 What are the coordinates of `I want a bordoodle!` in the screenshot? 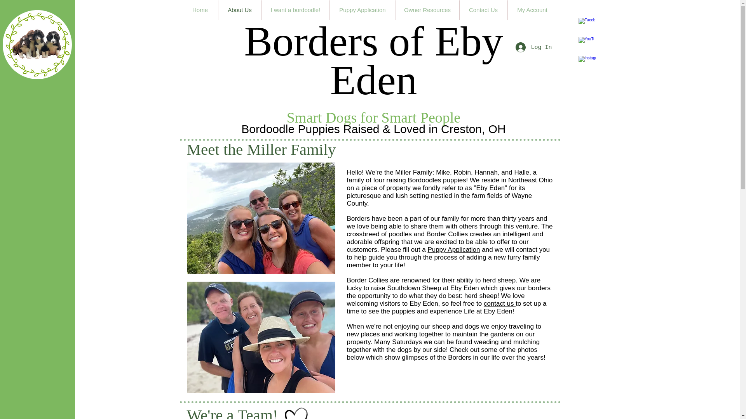 It's located at (295, 10).